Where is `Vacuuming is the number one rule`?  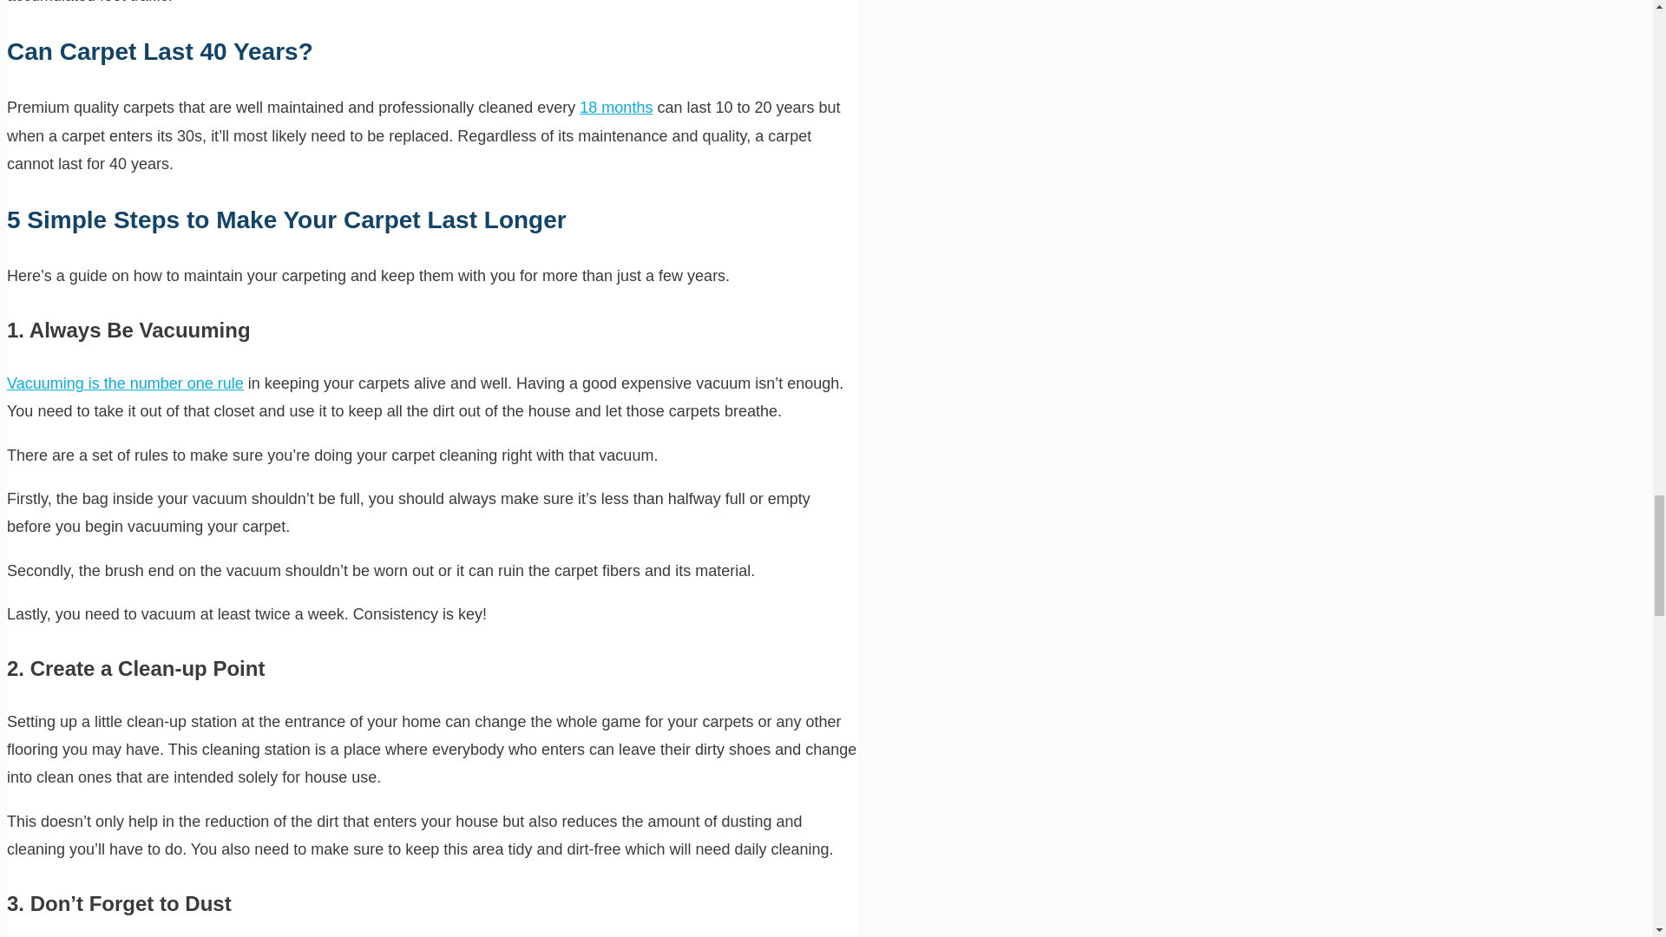 Vacuuming is the number one rule is located at coordinates (125, 383).